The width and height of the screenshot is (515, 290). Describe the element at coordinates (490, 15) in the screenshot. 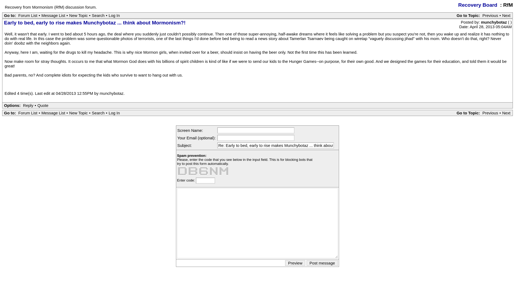

I see `Previous` at that location.